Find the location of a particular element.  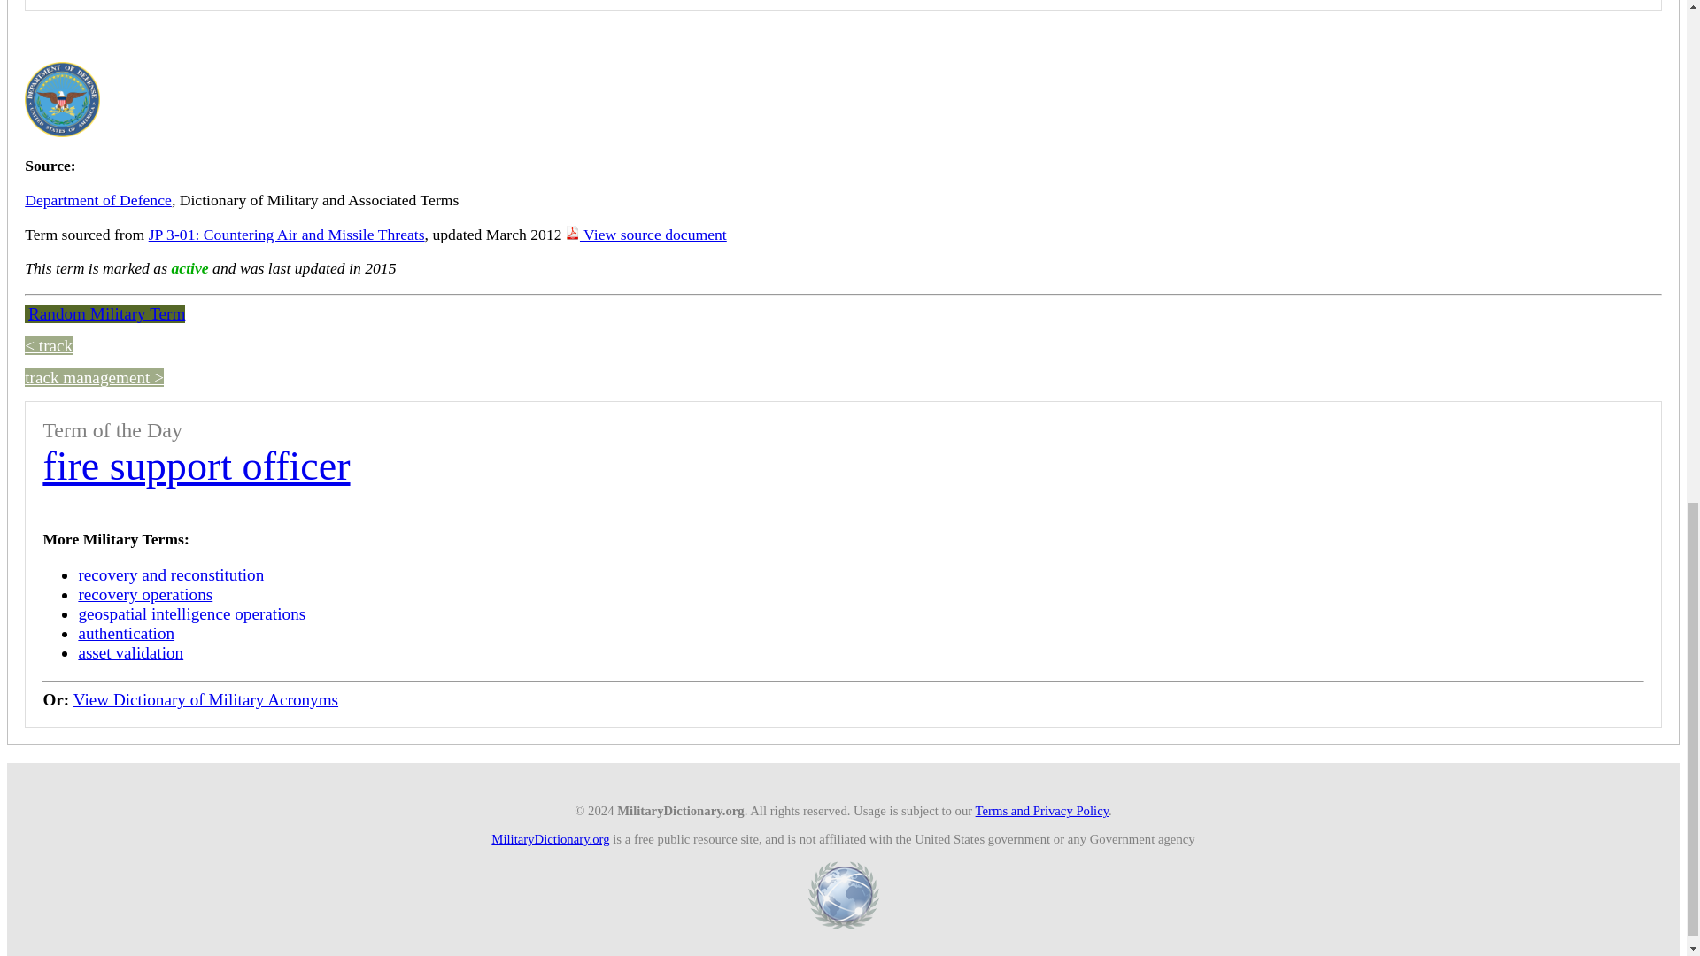

View source document is located at coordinates (646, 234).